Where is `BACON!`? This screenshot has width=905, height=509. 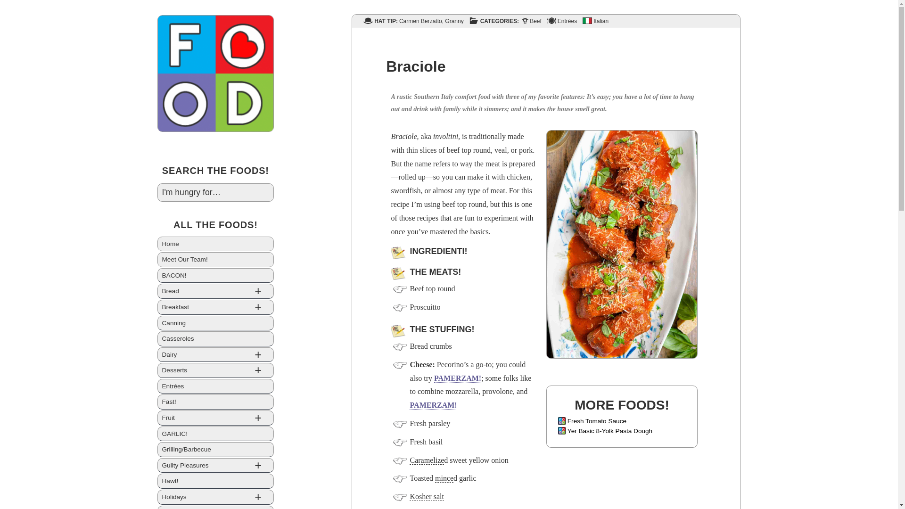
BACON! is located at coordinates (216, 275).